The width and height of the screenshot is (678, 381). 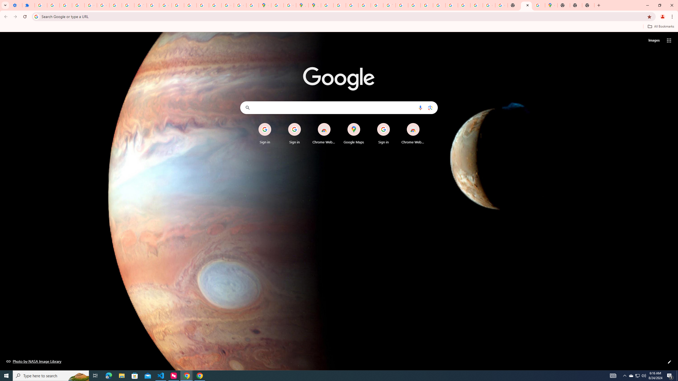 I want to click on Privacy Help Center - Policies Help, so click(x=352, y=5).